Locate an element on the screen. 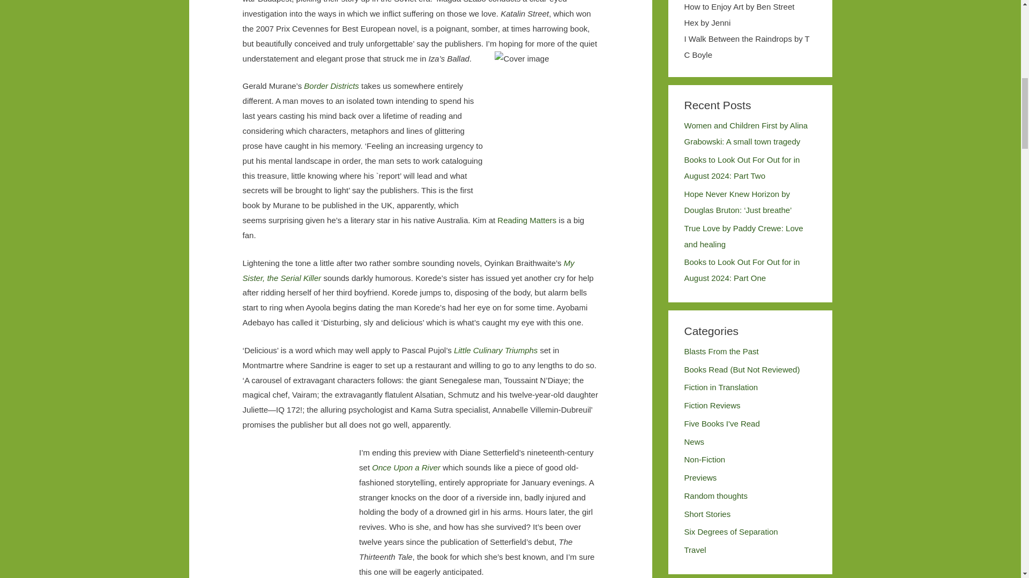  Once Upon a River is located at coordinates (406, 468).